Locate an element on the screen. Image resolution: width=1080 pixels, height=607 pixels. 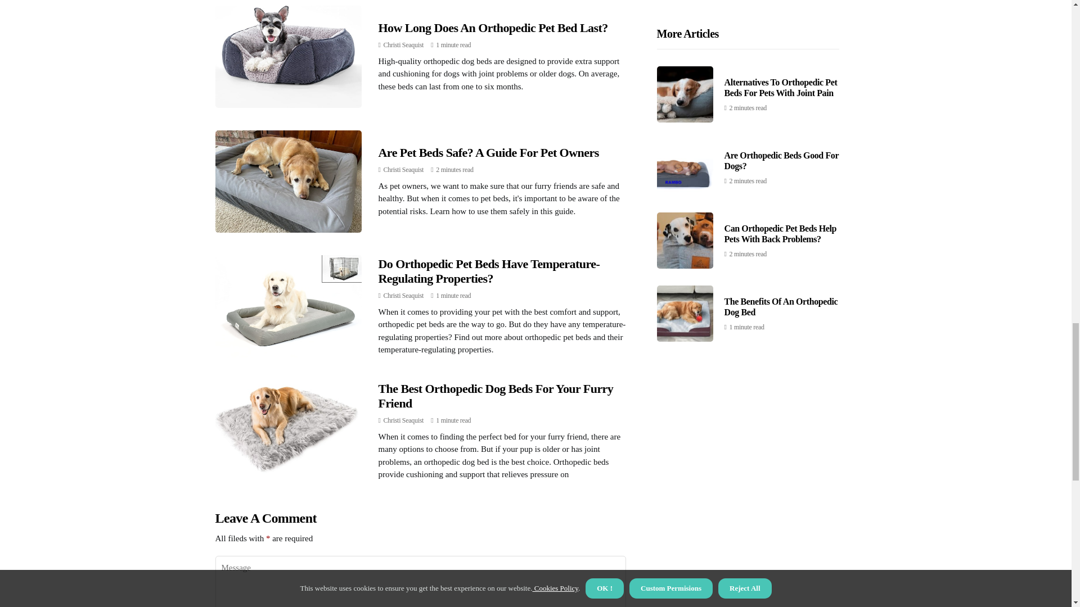
Christi Seaquist is located at coordinates (404, 45).